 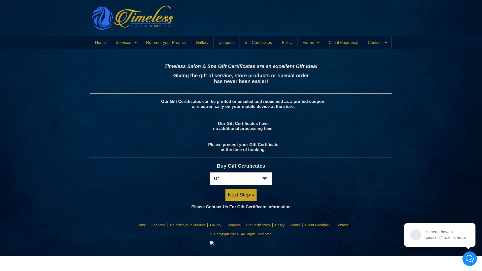 What do you see at coordinates (342, 225) in the screenshot?
I see `Contact` at bounding box center [342, 225].